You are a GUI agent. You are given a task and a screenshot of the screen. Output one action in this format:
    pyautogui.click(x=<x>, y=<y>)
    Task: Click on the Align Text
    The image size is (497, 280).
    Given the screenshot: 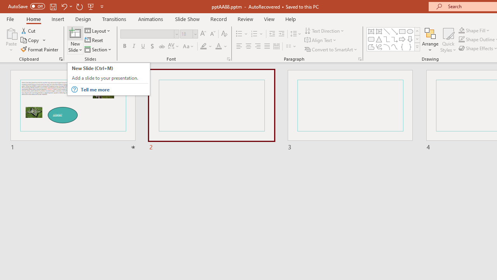 What is the action you would take?
    pyautogui.click(x=321, y=40)
    